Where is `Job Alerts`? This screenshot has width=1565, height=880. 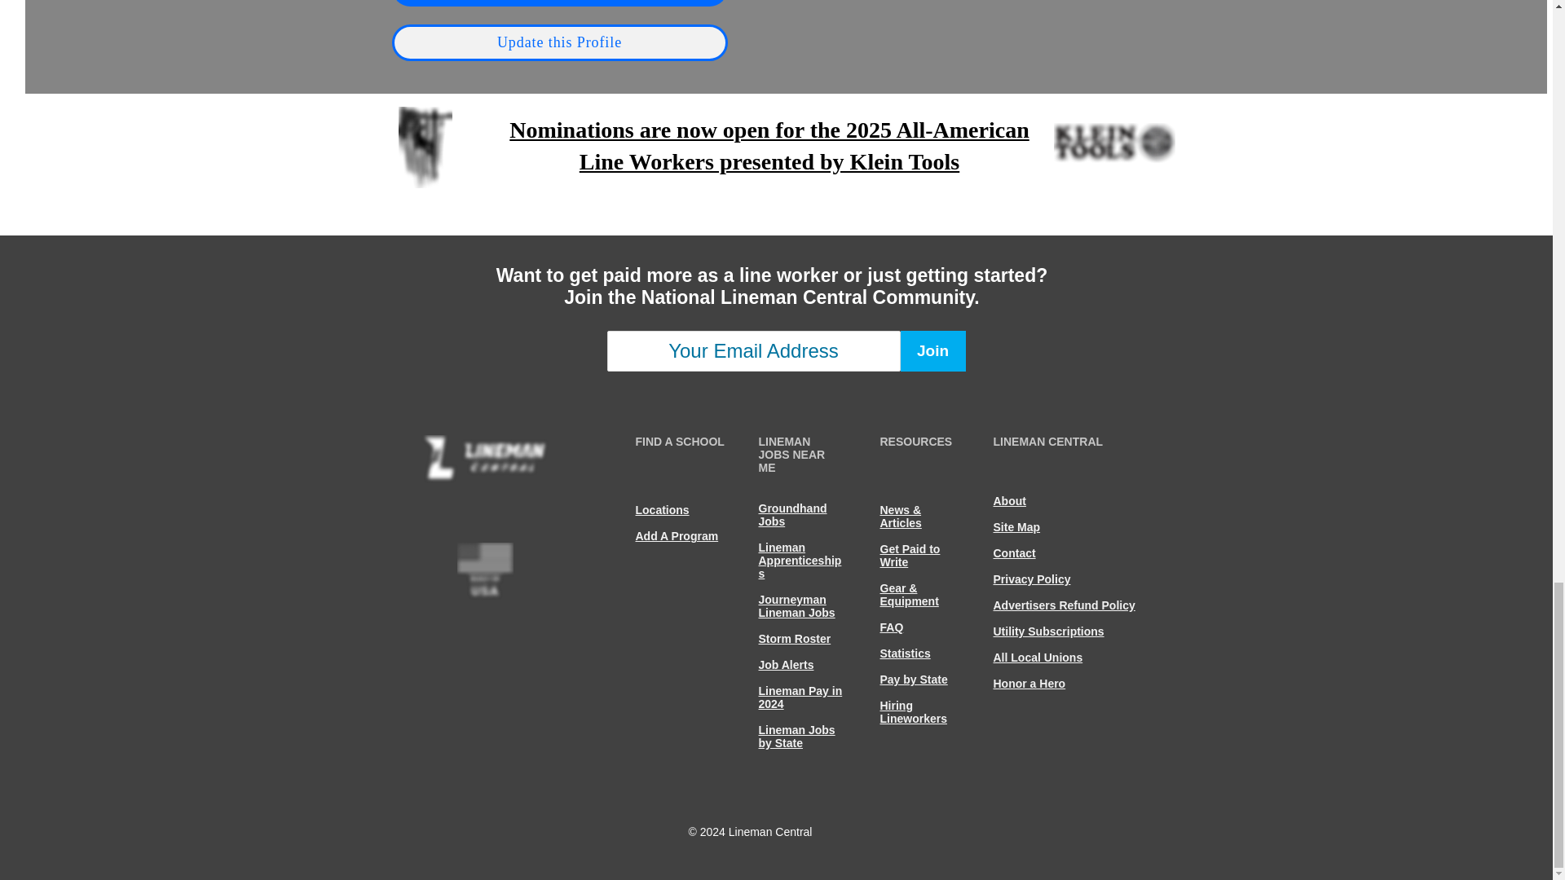
Job Alerts is located at coordinates (786, 665).